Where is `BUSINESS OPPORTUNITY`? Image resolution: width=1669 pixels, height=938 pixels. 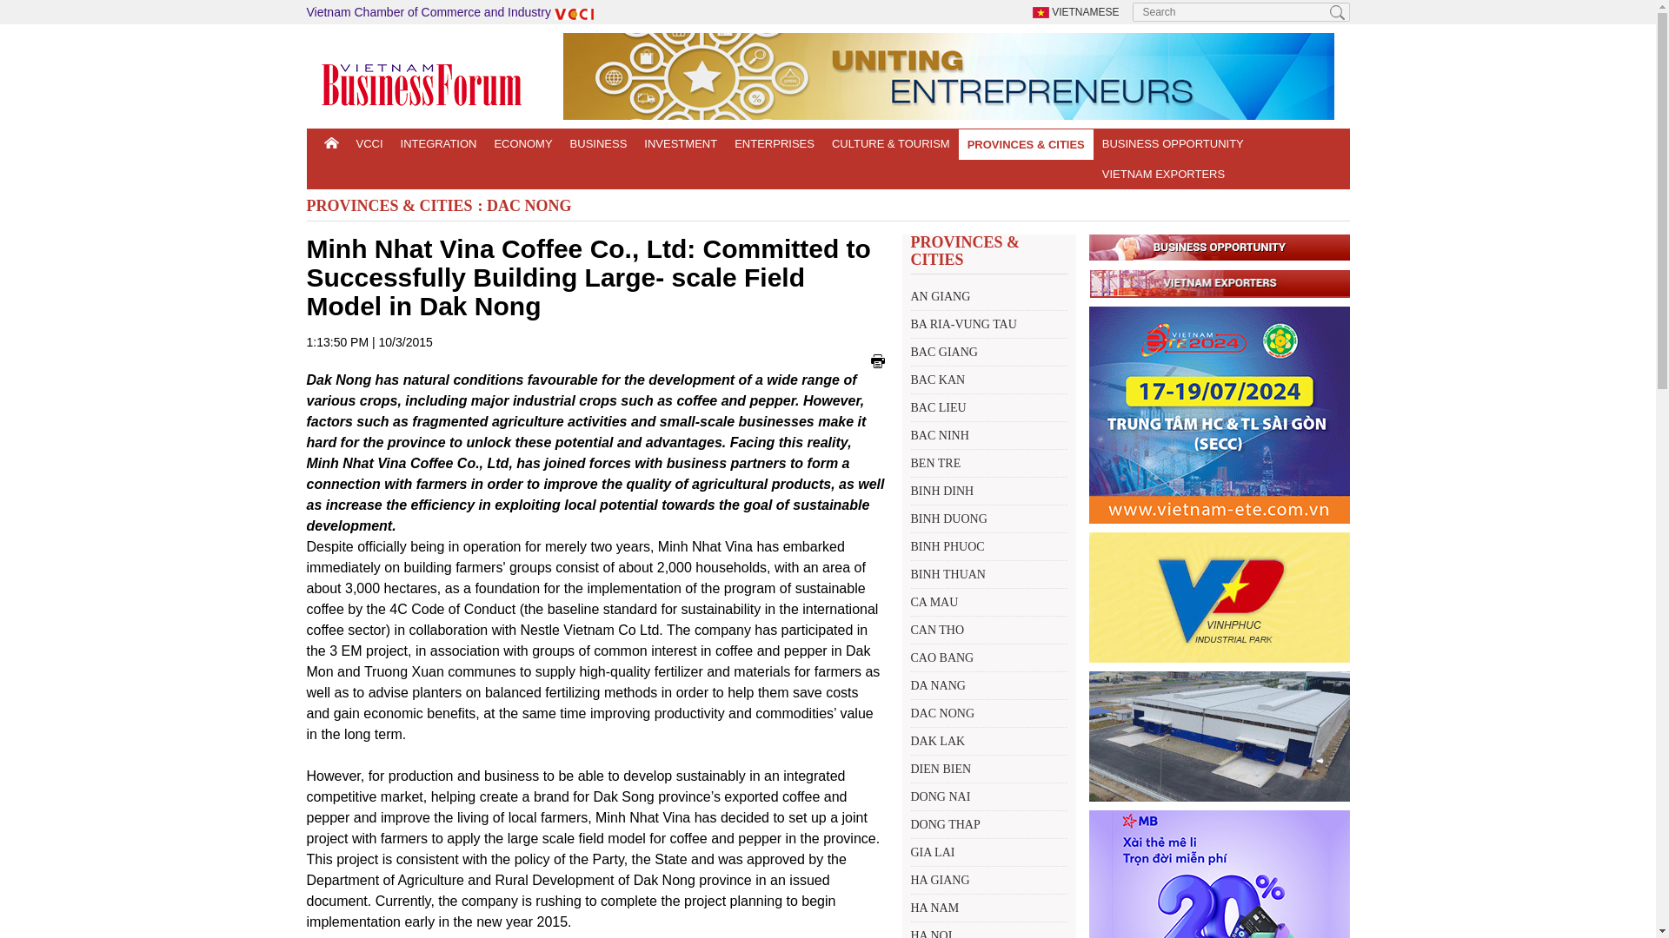
BUSINESS OPPORTUNITY is located at coordinates (1173, 142).